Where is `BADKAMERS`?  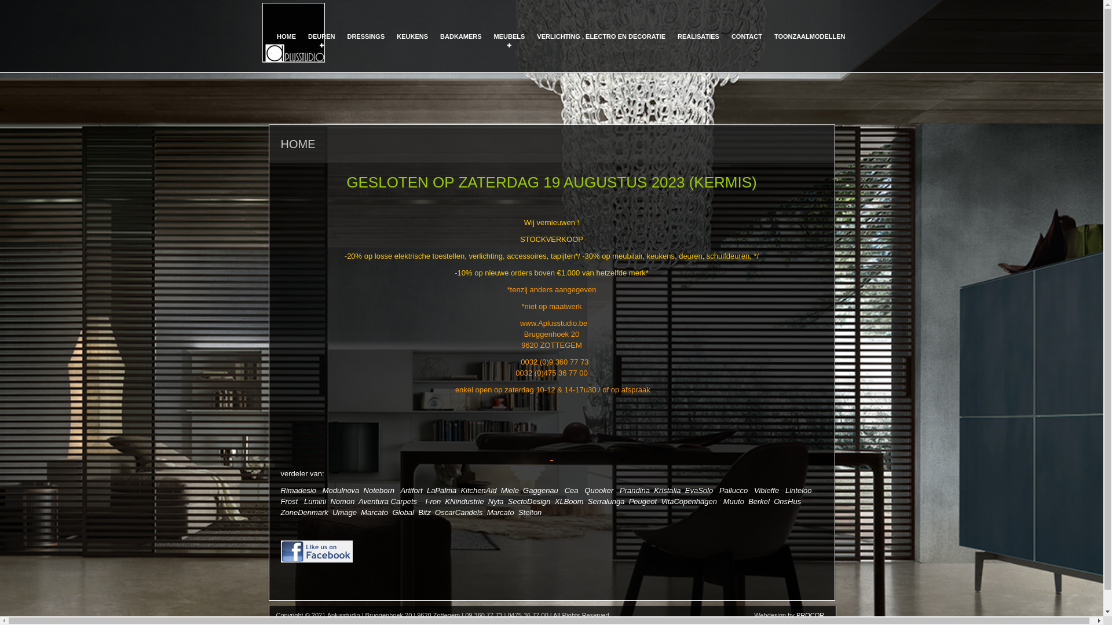 BADKAMERS is located at coordinates (461, 47).